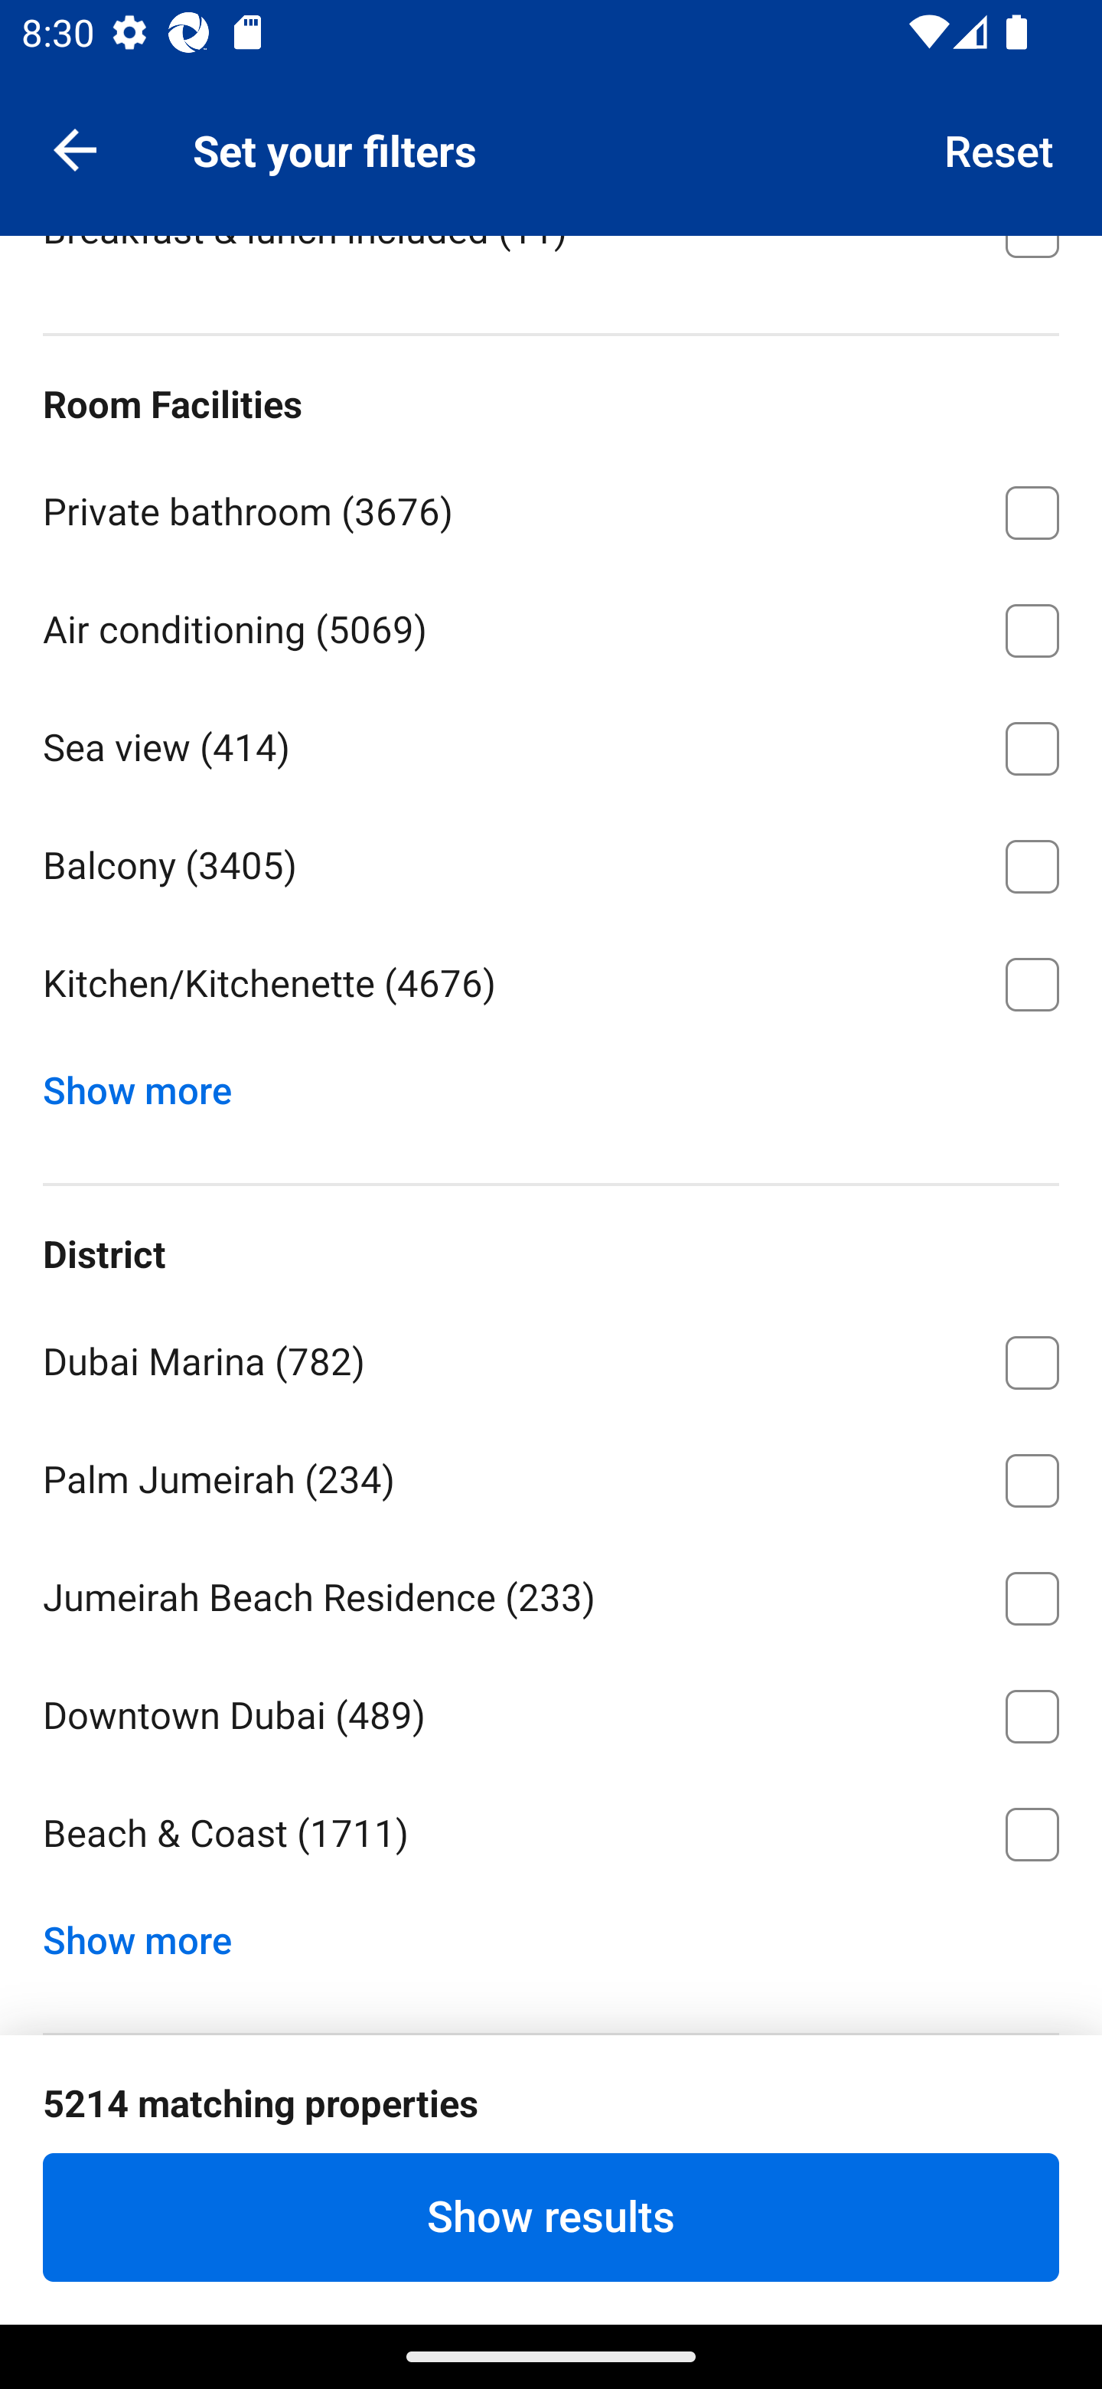 Image resolution: width=1102 pixels, height=2389 pixels. I want to click on Palm Jumeirah ⁦(234), so click(551, 1475).